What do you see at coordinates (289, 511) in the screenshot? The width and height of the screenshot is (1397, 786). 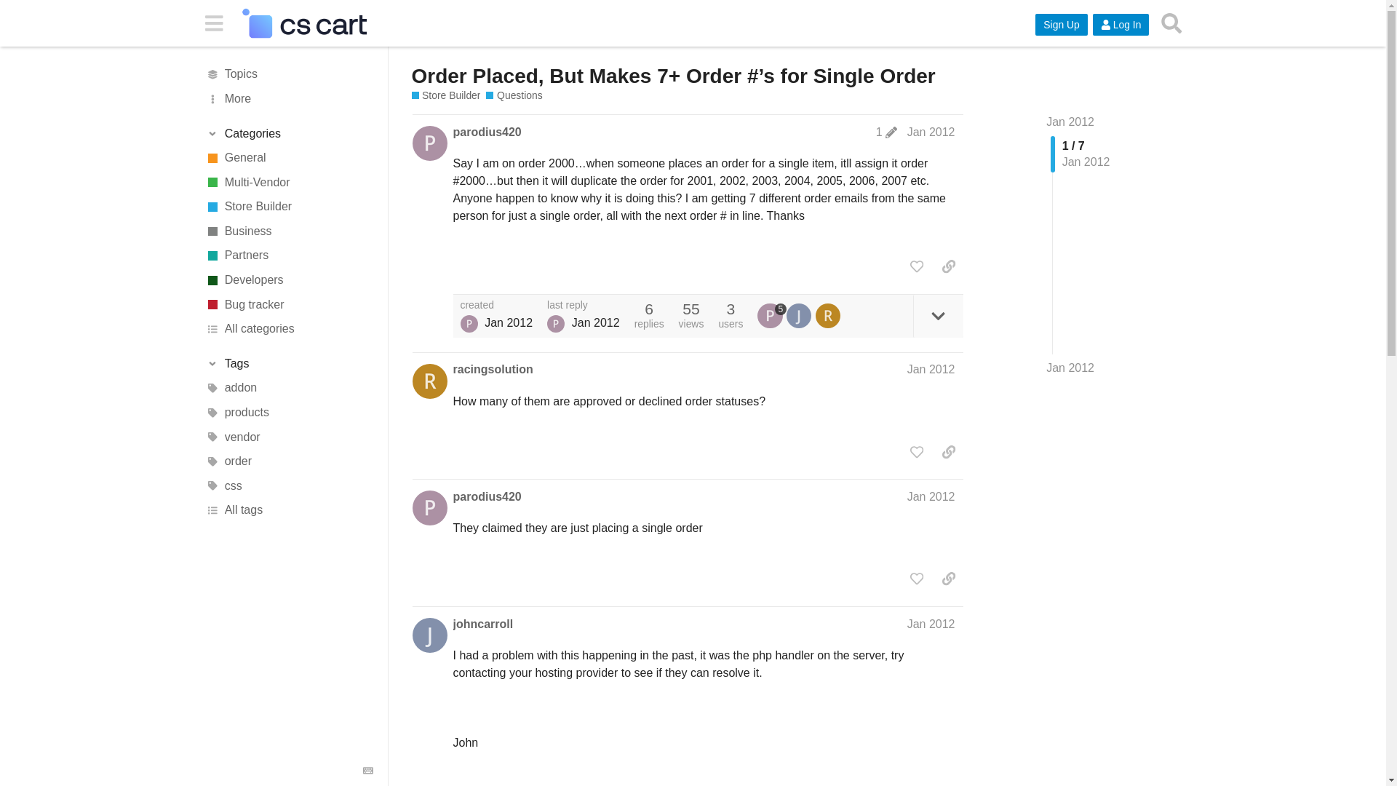 I see `All tags` at bounding box center [289, 511].